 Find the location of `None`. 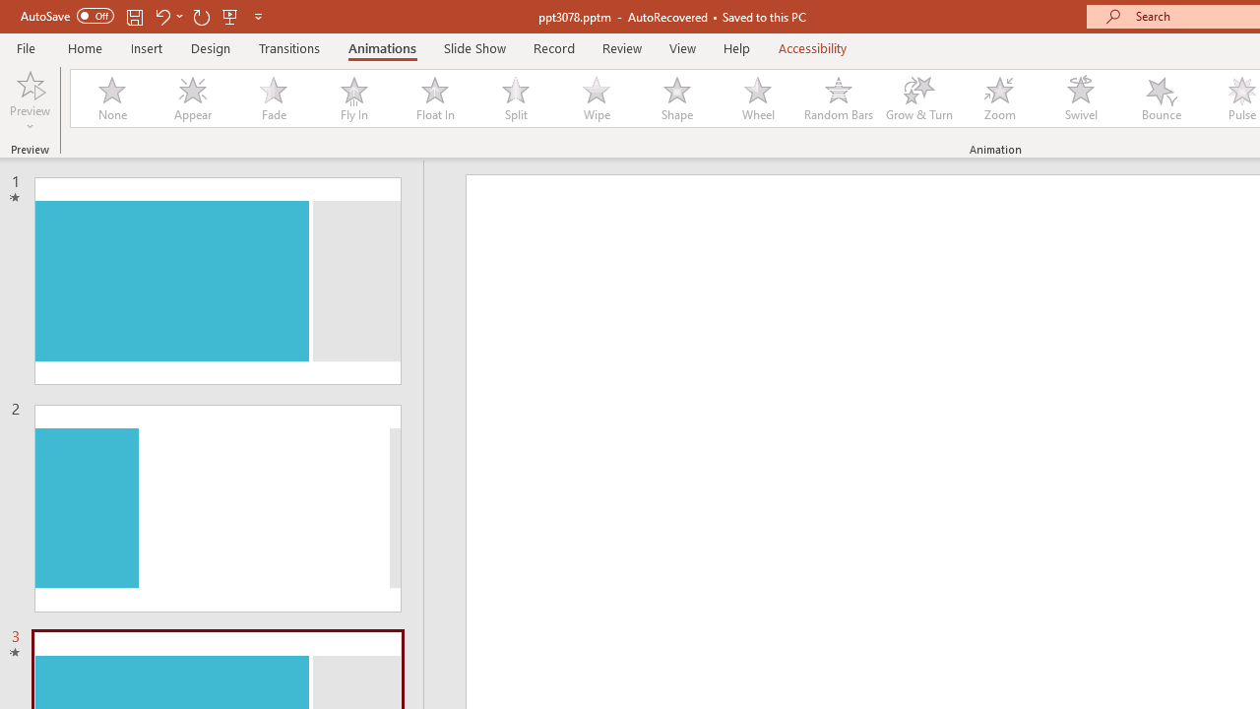

None is located at coordinates (111, 98).